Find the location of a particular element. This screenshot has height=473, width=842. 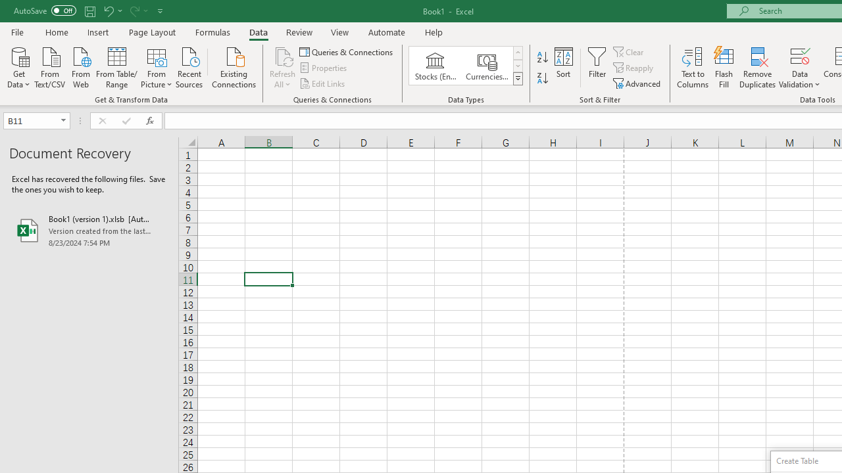

Class: NetUIImage is located at coordinates (518, 78).